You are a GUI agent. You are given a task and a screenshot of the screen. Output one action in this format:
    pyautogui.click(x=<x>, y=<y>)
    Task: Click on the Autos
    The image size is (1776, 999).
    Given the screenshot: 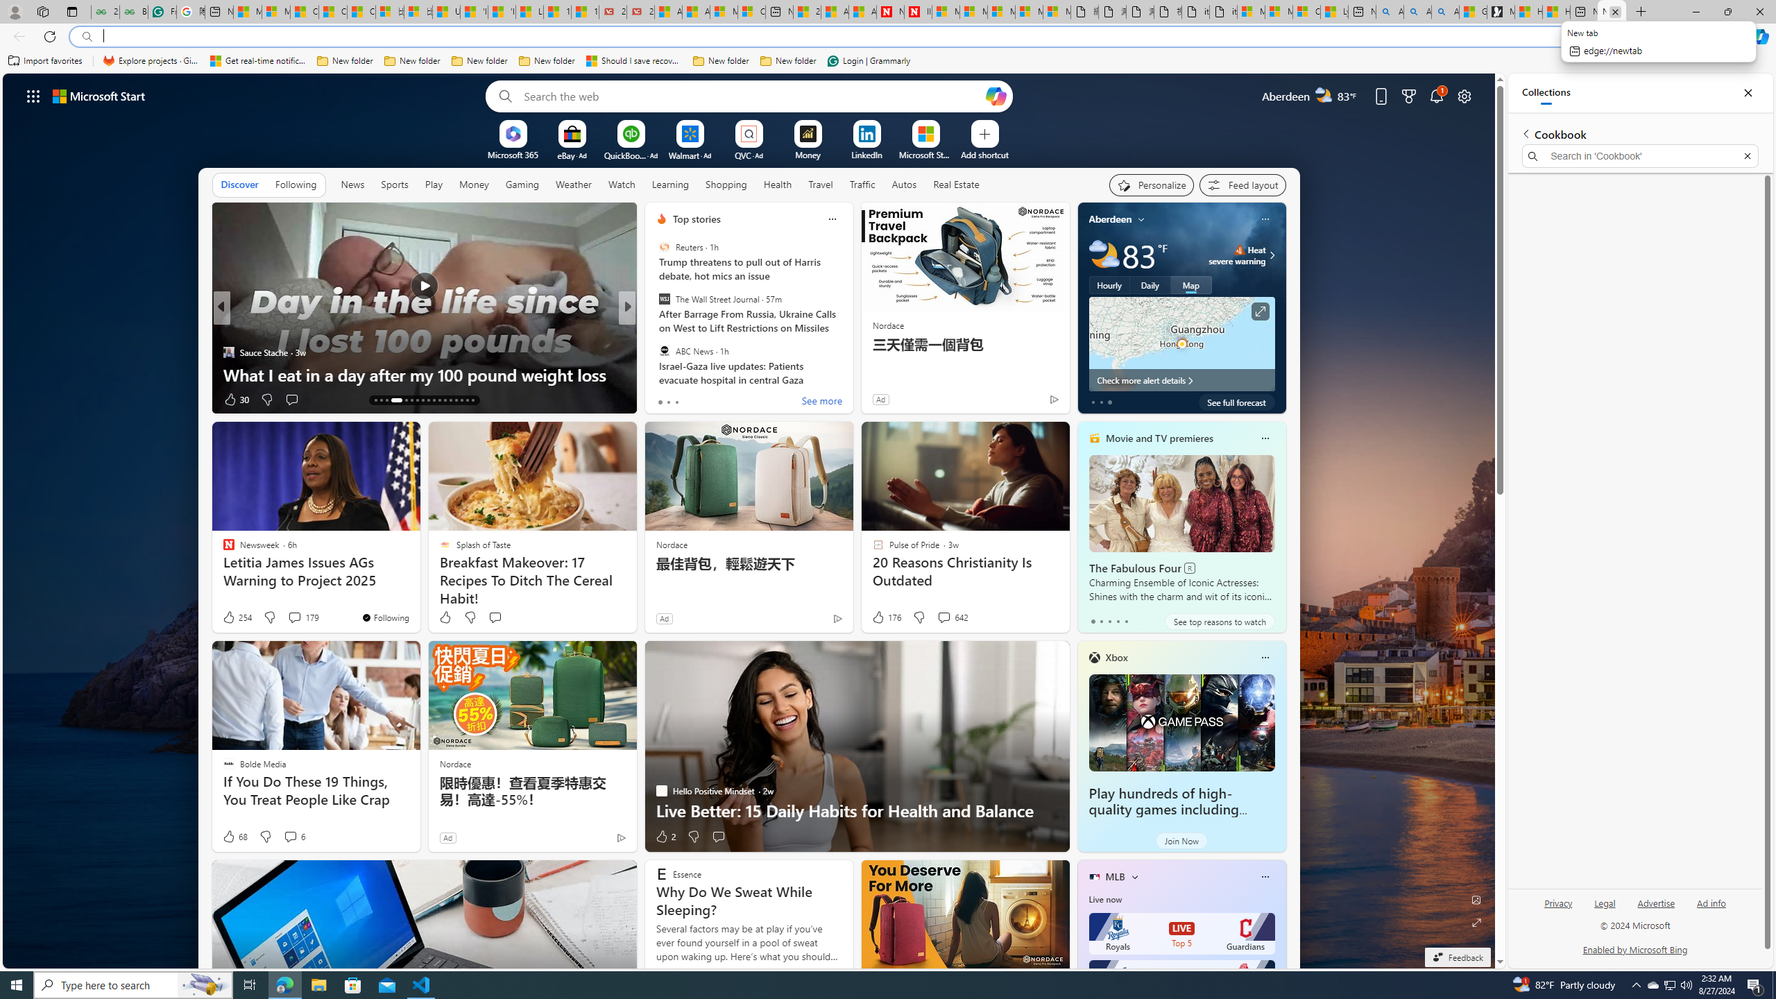 What is the action you would take?
    pyautogui.click(x=903, y=184)
    